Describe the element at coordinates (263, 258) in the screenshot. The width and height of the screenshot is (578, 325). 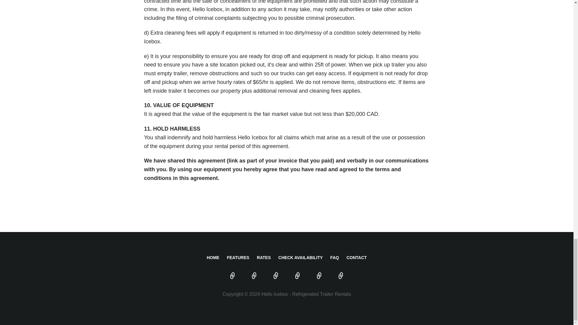
I see `RATES` at that location.